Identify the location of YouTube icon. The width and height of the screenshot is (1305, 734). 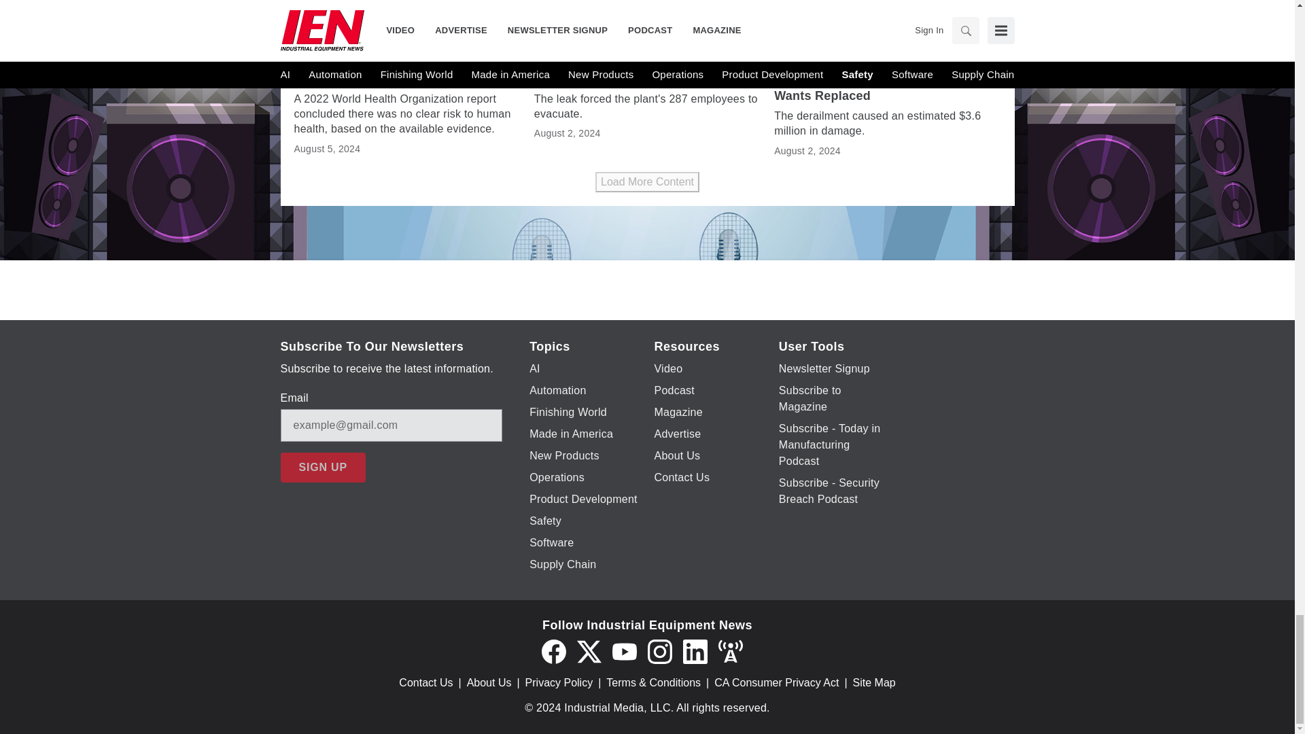
(624, 651).